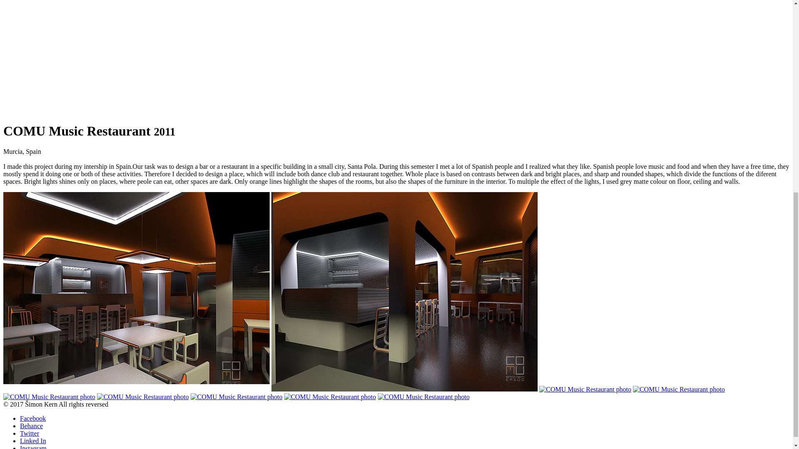  What do you see at coordinates (32, 418) in the screenshot?
I see `Facebook` at bounding box center [32, 418].